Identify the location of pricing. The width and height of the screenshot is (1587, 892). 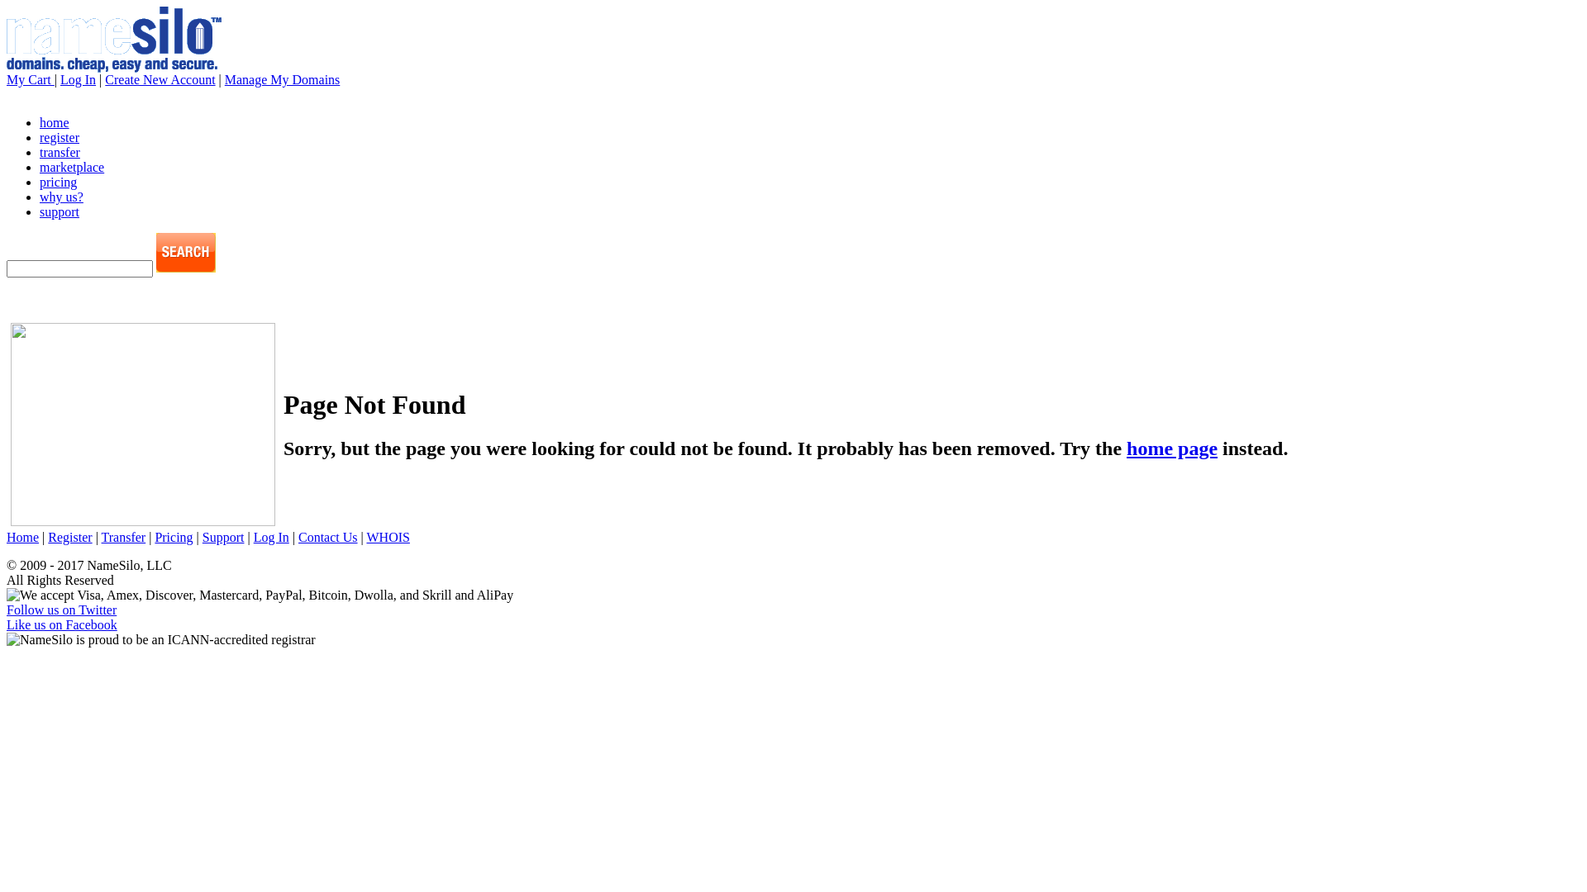
(58, 182).